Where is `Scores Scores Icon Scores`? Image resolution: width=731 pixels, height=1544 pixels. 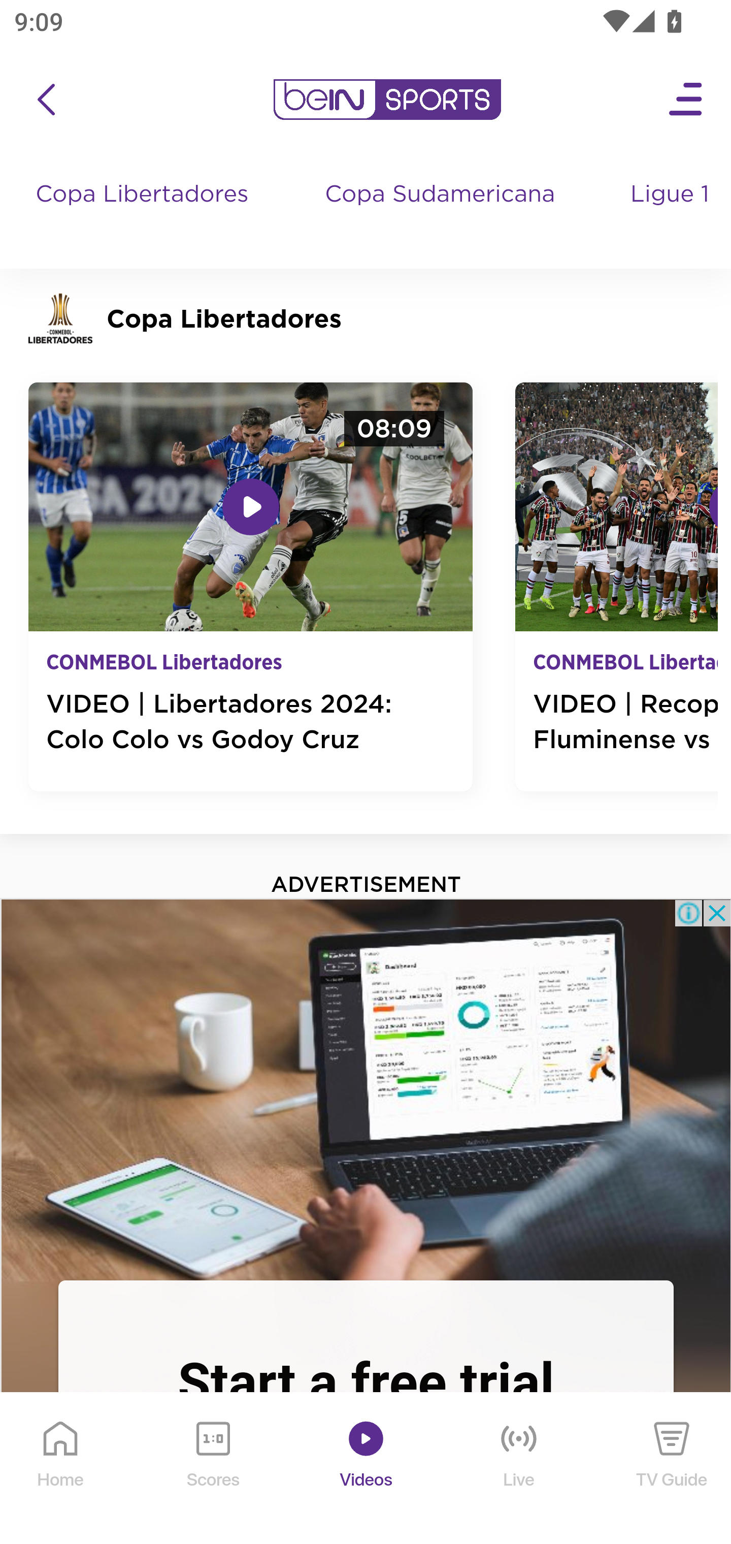 Scores Scores Icon Scores is located at coordinates (213, 1469).